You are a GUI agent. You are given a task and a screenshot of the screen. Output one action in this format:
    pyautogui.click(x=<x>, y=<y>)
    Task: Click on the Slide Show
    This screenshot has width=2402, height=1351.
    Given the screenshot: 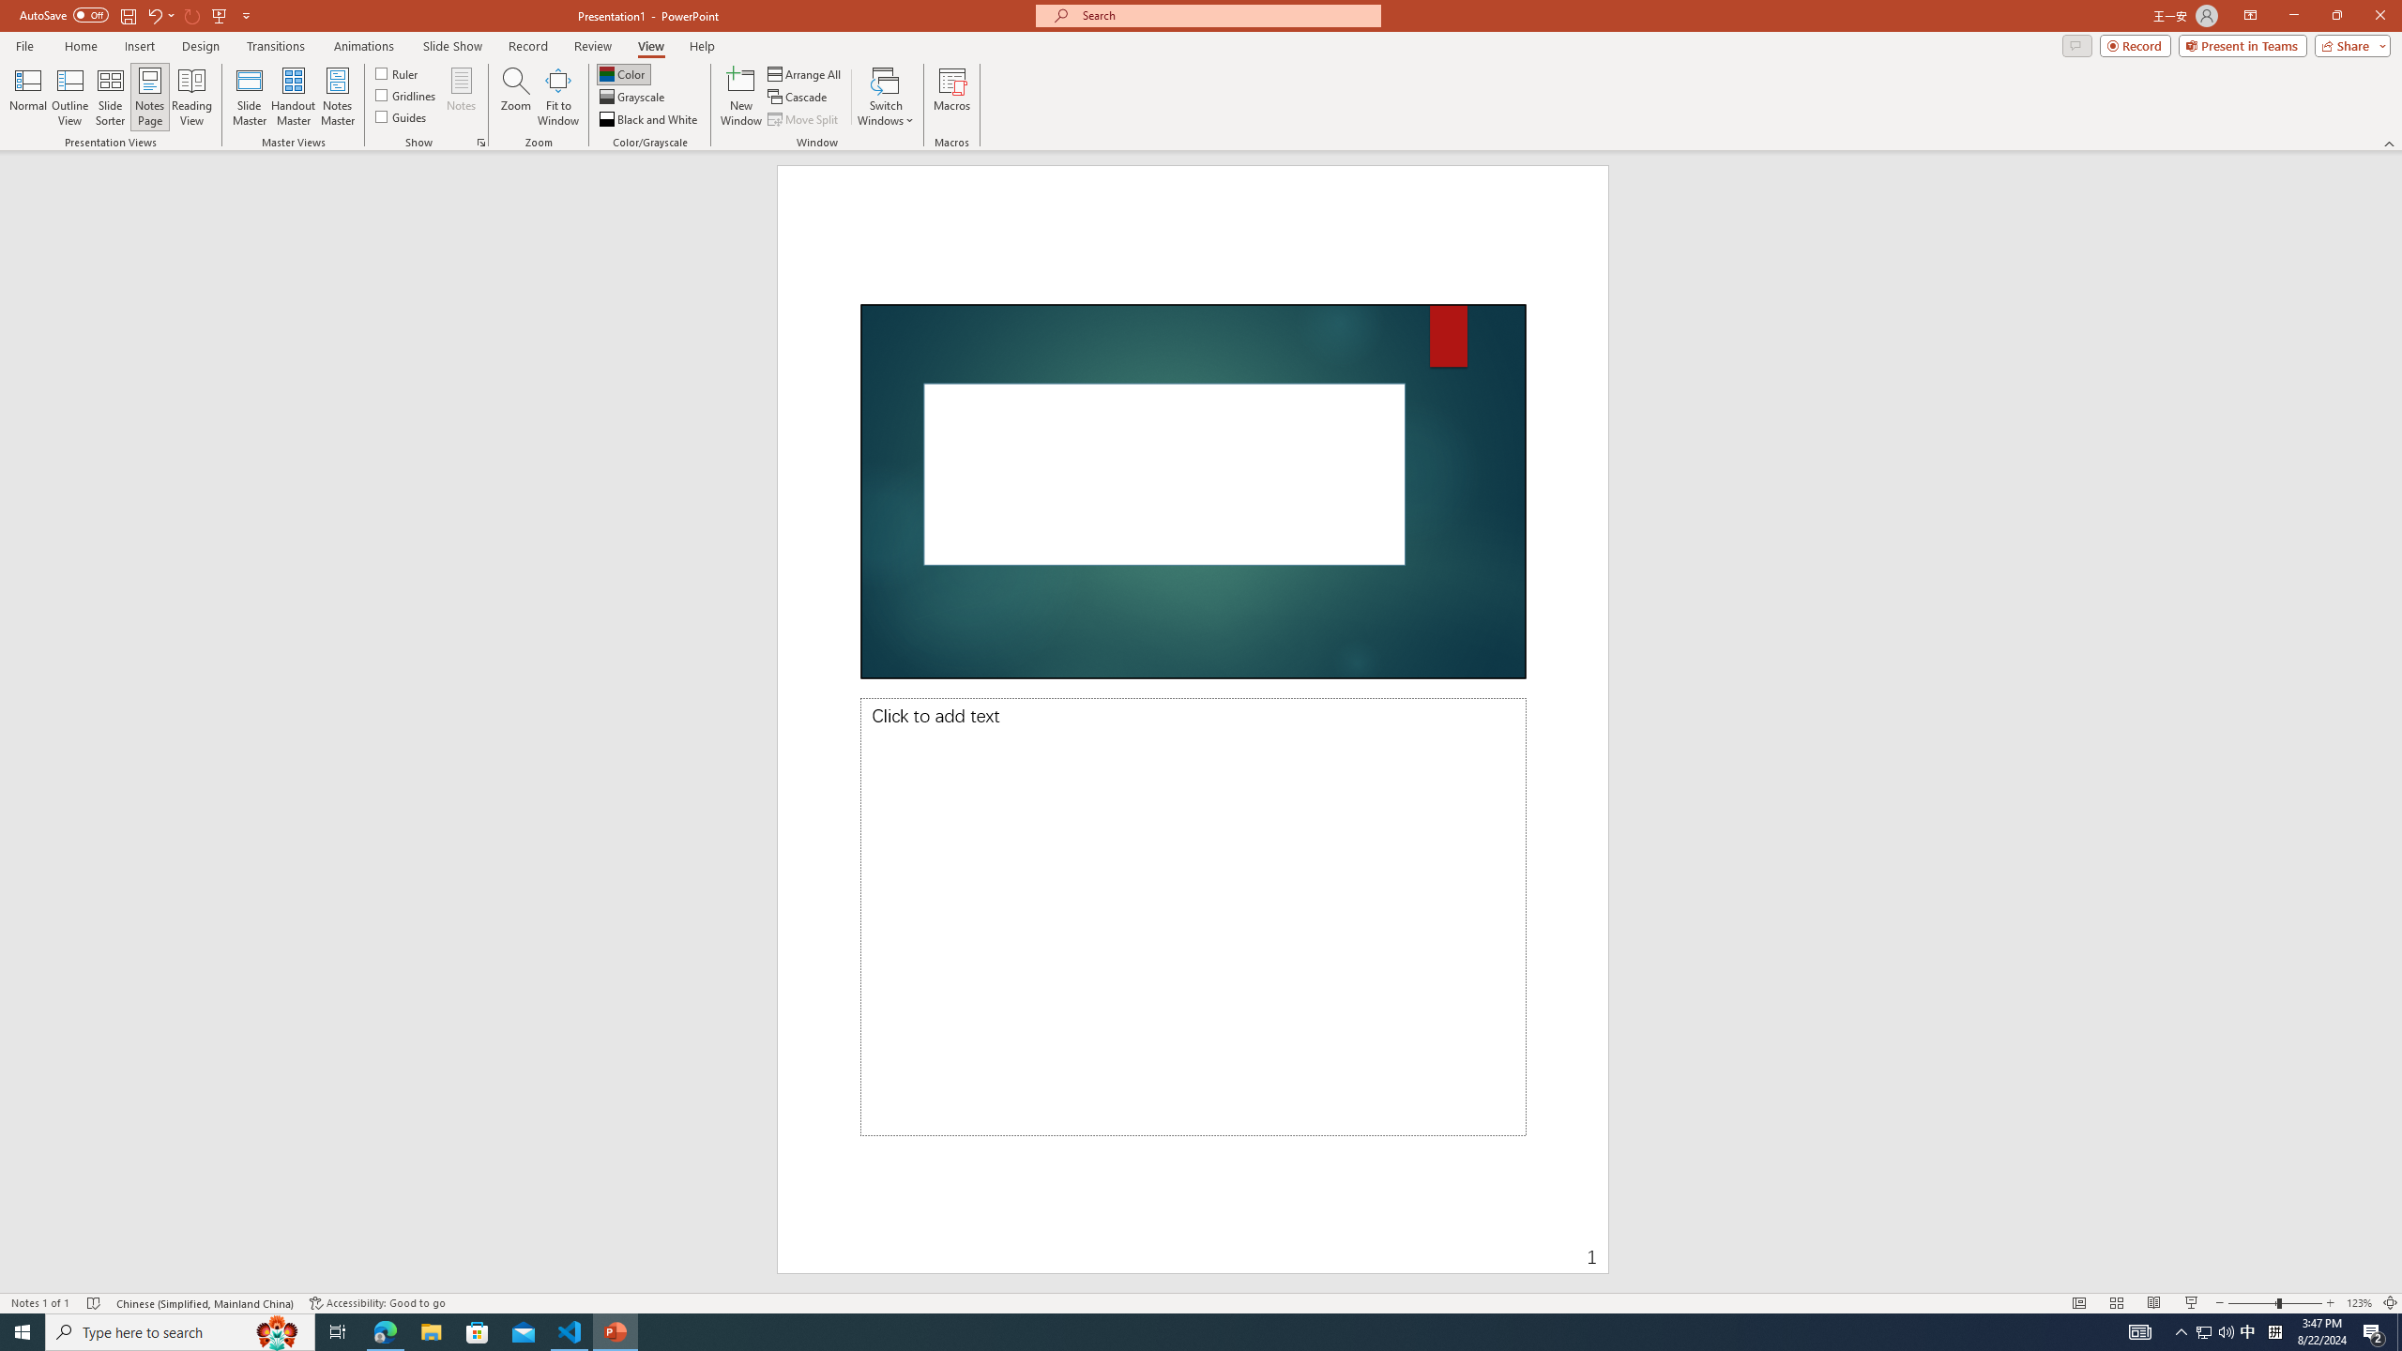 What is the action you would take?
    pyautogui.click(x=2192, y=1303)
    